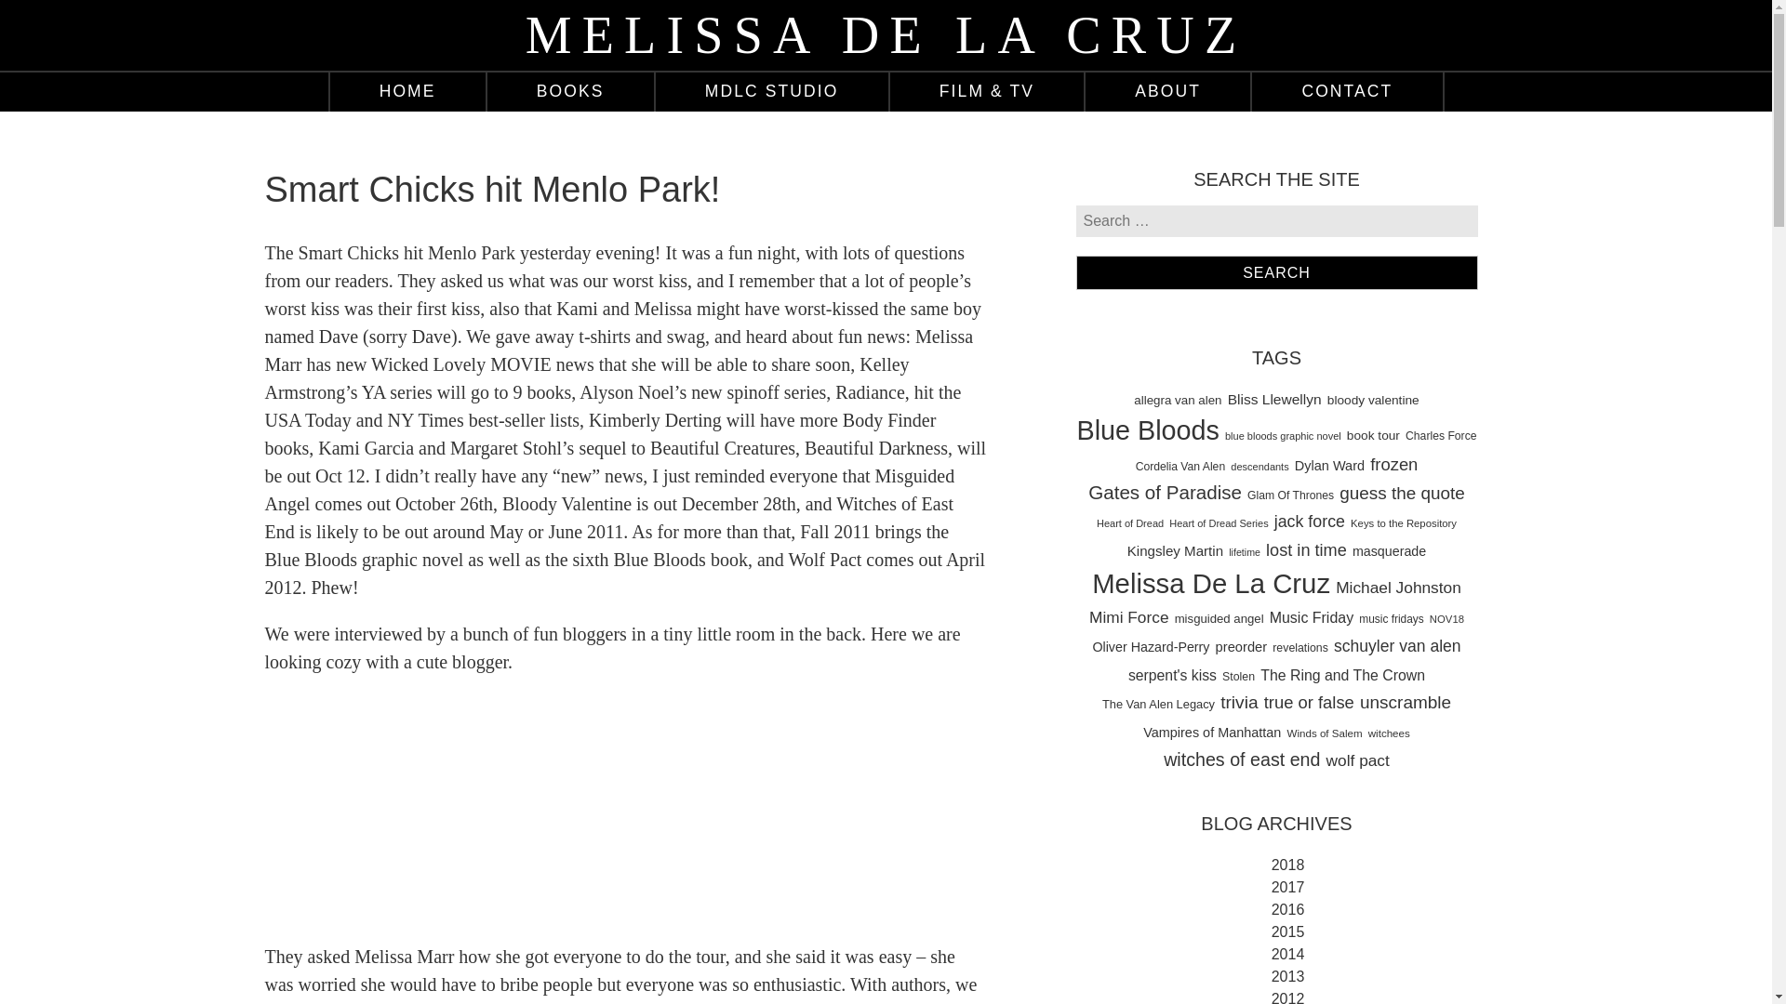 Image resolution: width=1786 pixels, height=1004 pixels. Describe the element at coordinates (1285, 909) in the screenshot. I see `2016` at that location.